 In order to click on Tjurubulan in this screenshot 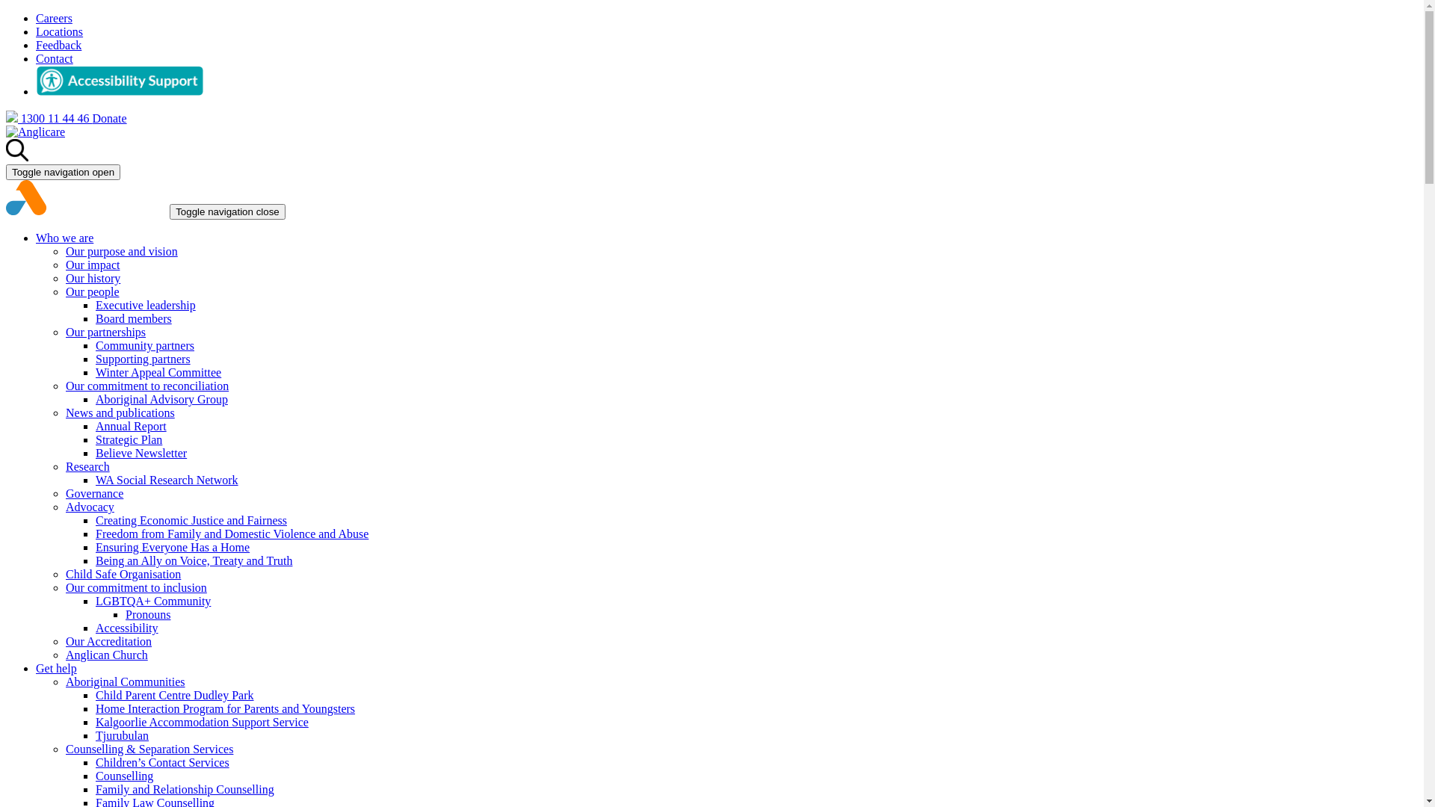, I will do `click(123, 735)`.